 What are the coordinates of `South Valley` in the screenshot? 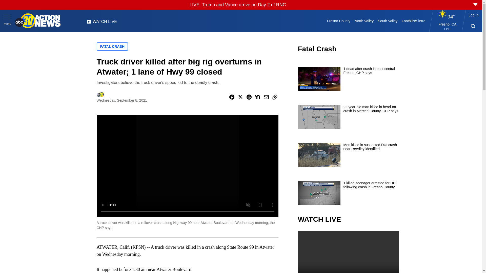 It's located at (388, 21).